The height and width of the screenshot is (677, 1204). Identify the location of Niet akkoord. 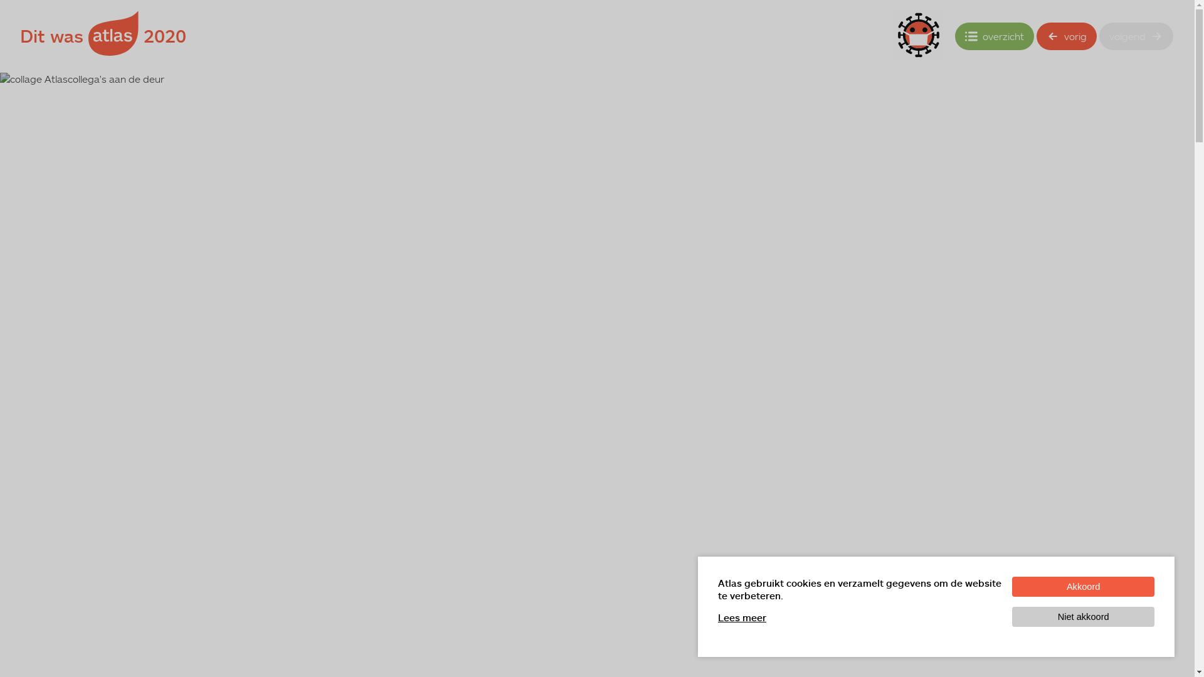
(1084, 617).